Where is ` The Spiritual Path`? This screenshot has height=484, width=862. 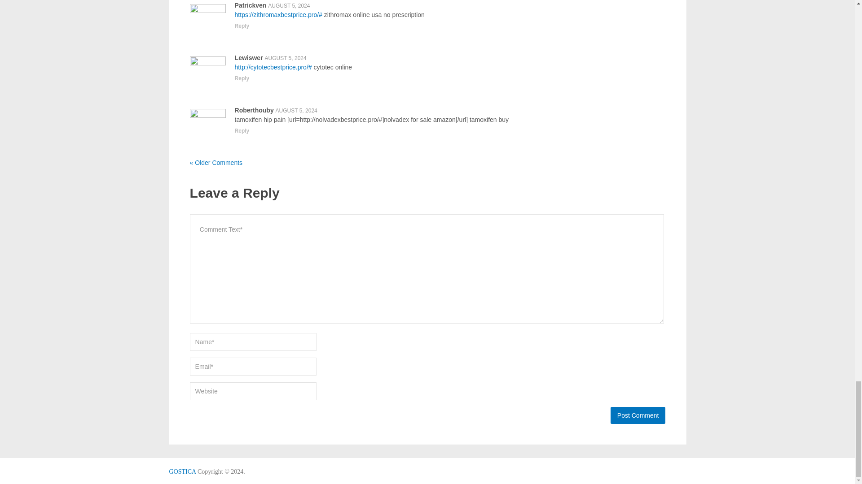  The Spiritual Path is located at coordinates (182, 471).